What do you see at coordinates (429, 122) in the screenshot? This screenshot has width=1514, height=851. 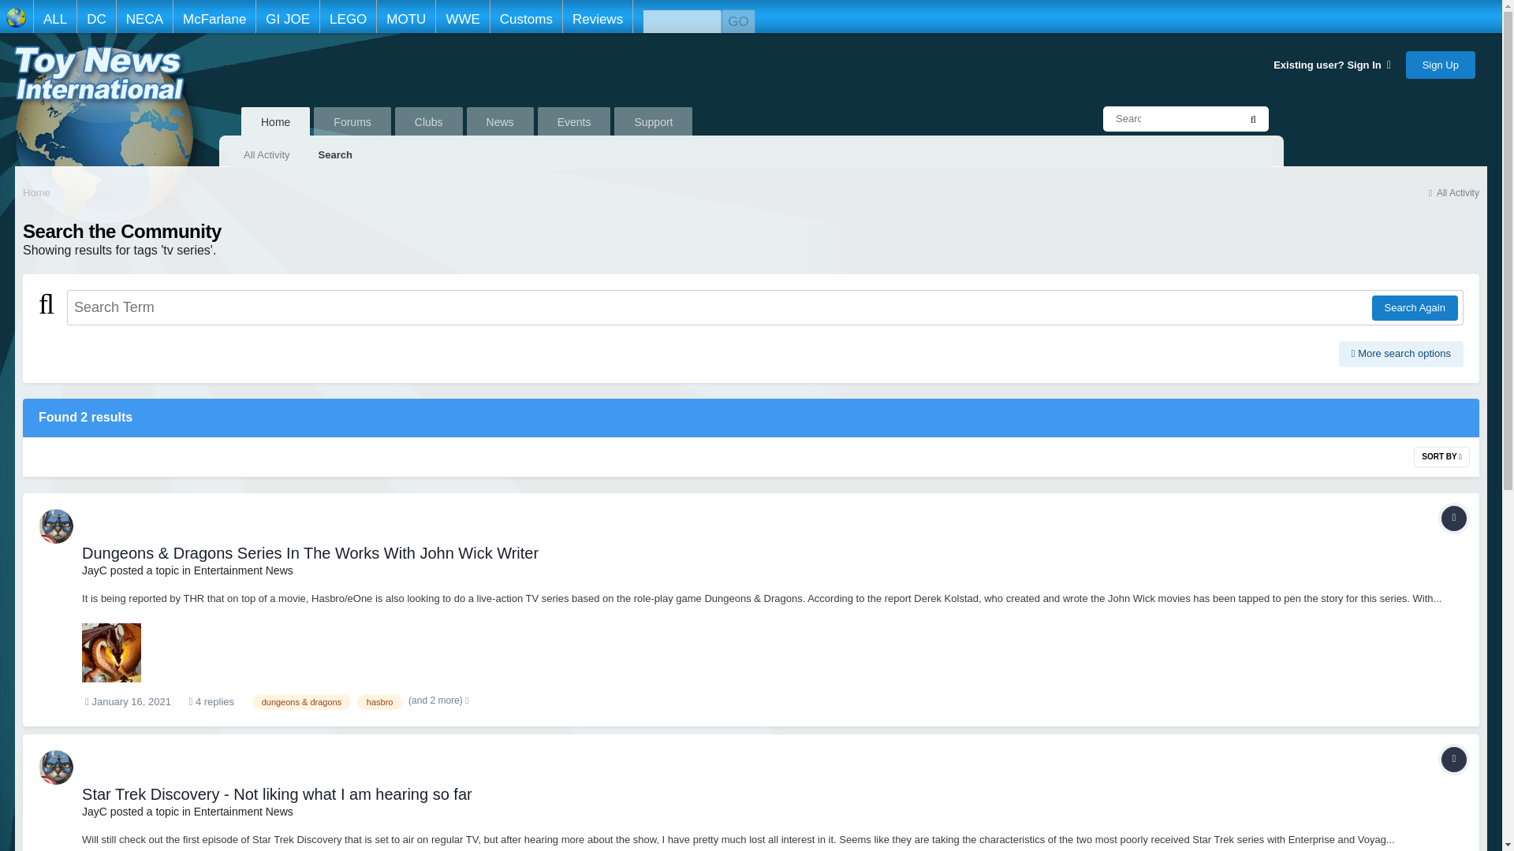 I see `Clubs` at bounding box center [429, 122].